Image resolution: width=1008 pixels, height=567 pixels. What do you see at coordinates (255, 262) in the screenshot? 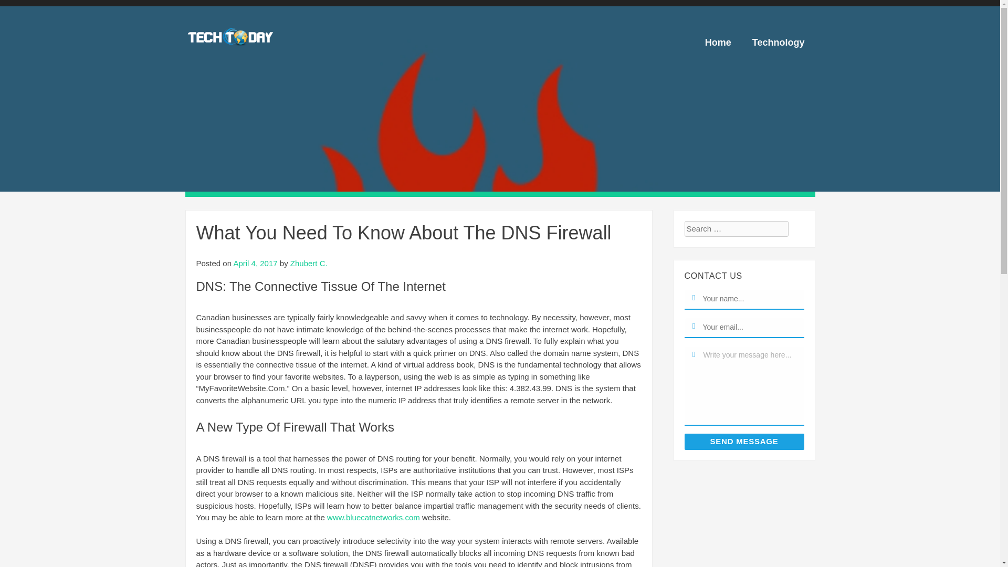
I see `April 4, 2017` at bounding box center [255, 262].